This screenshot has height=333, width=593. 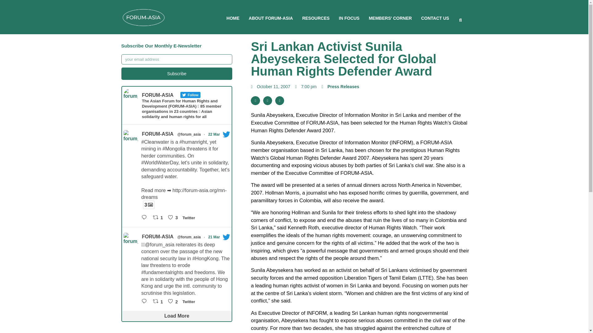 I want to click on ABOUT FORUM-ASIA, so click(x=271, y=18).